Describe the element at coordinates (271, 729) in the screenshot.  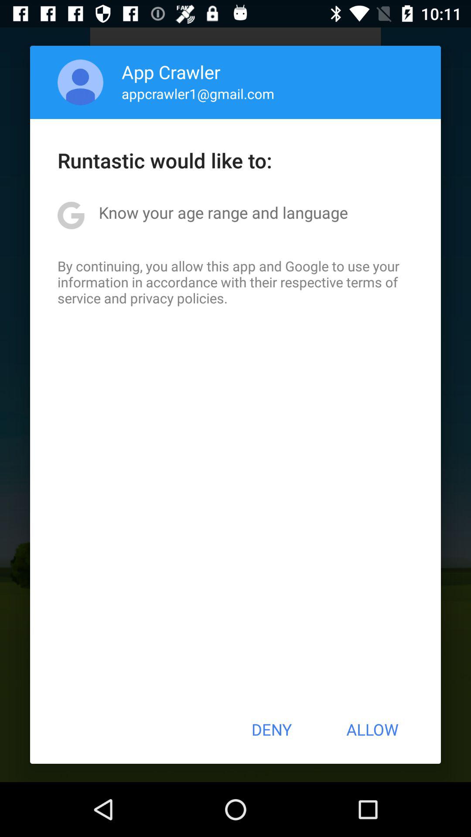
I see `open item to the left of the allow icon` at that location.